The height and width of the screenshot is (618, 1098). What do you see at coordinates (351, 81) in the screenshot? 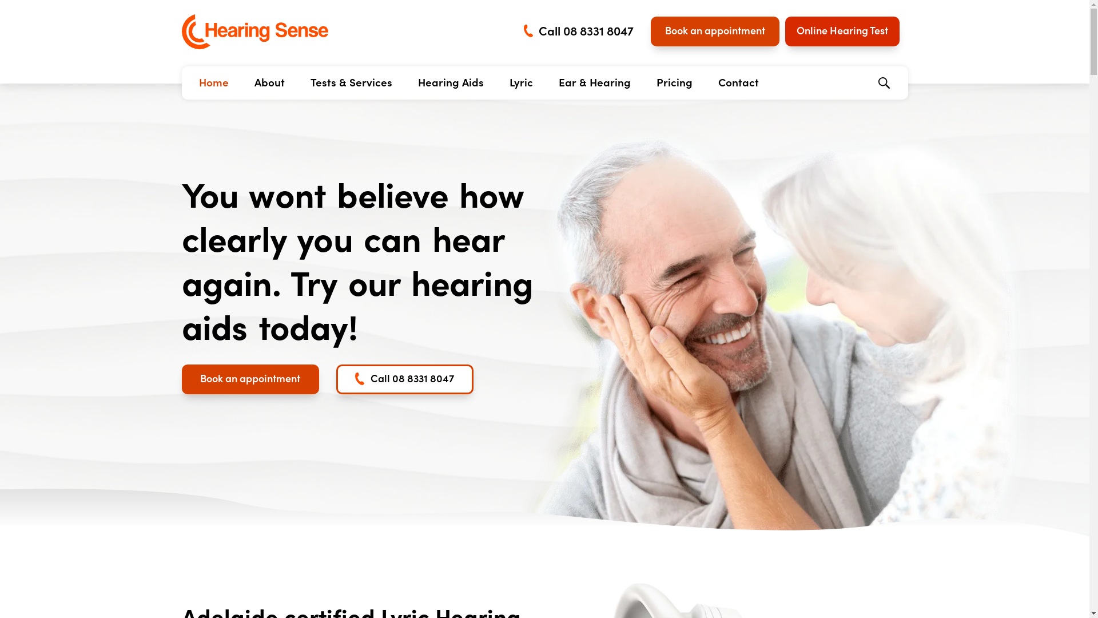
I see `Tests & Services` at bounding box center [351, 81].